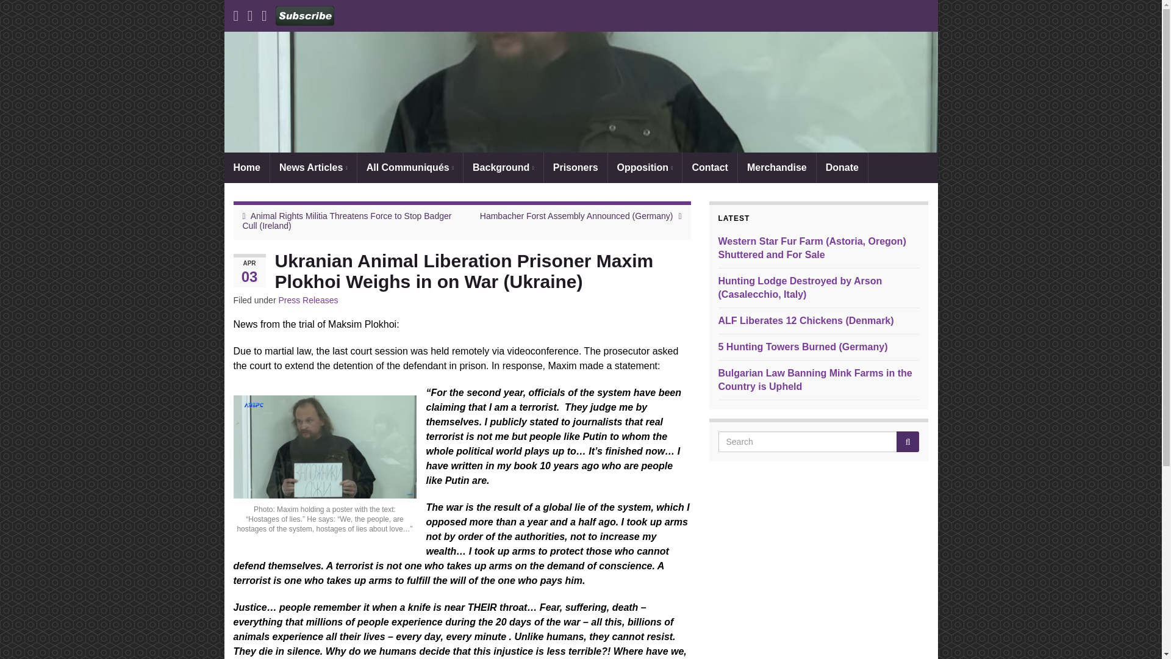 The width and height of the screenshot is (1171, 659). What do you see at coordinates (246, 167) in the screenshot?
I see `Home` at bounding box center [246, 167].